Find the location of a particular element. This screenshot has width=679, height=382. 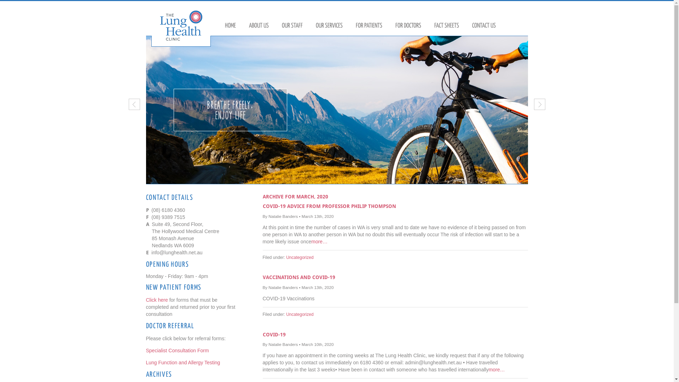

Click here is located at coordinates (157, 300).